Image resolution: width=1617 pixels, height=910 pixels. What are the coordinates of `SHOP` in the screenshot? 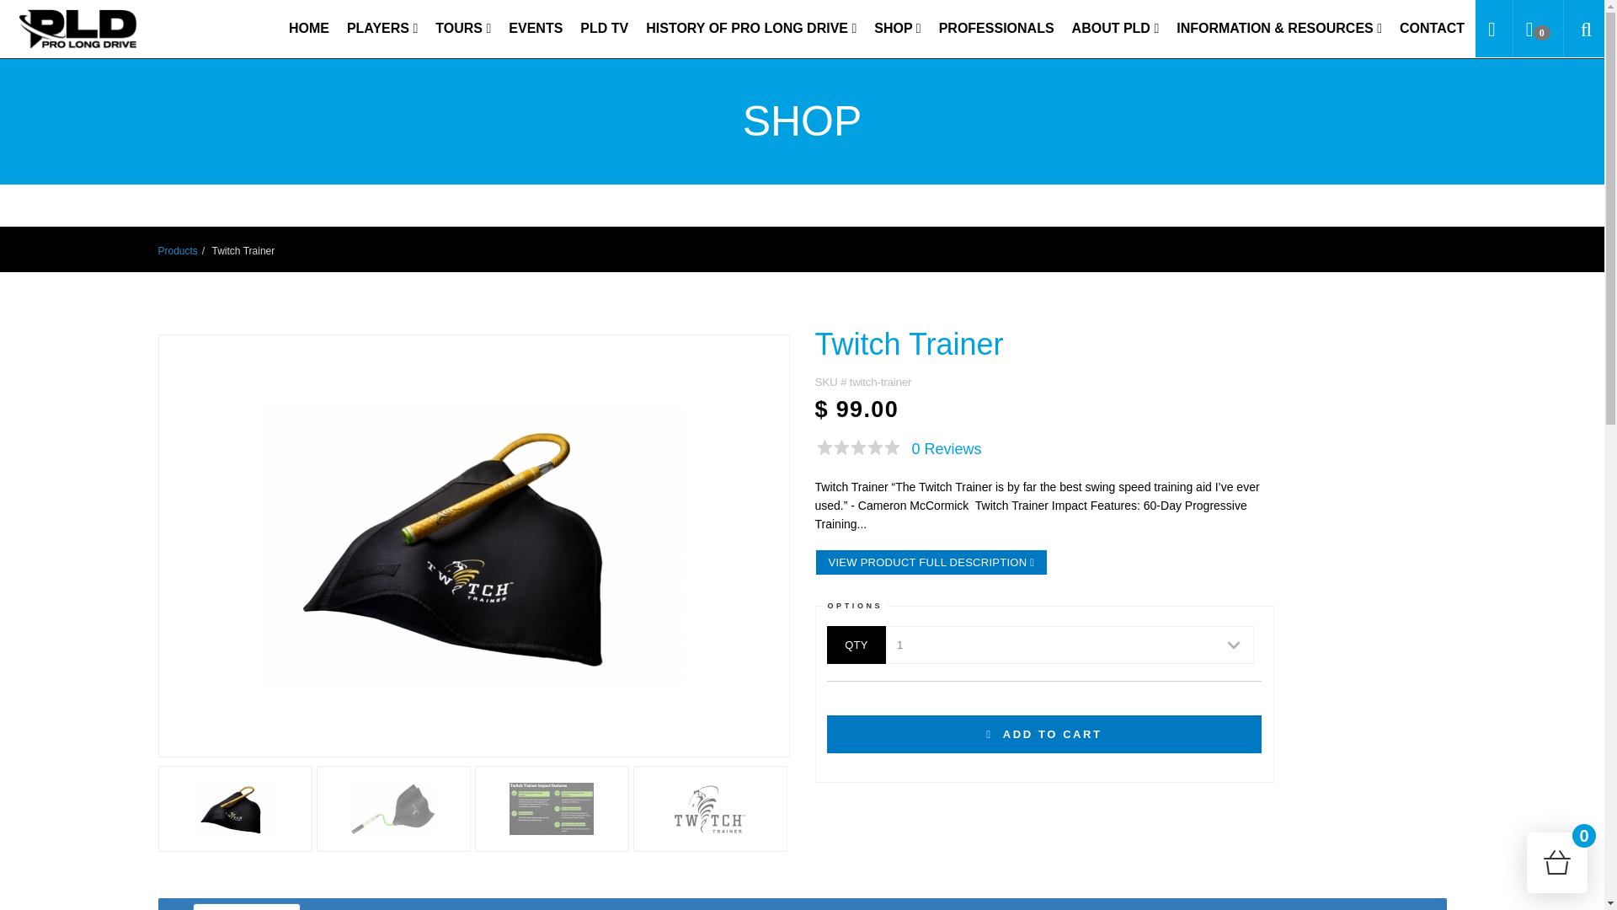 It's located at (896, 29).